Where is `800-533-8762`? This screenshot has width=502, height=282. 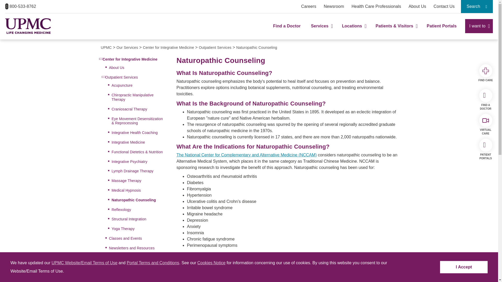
800-533-8762 is located at coordinates (20, 6).